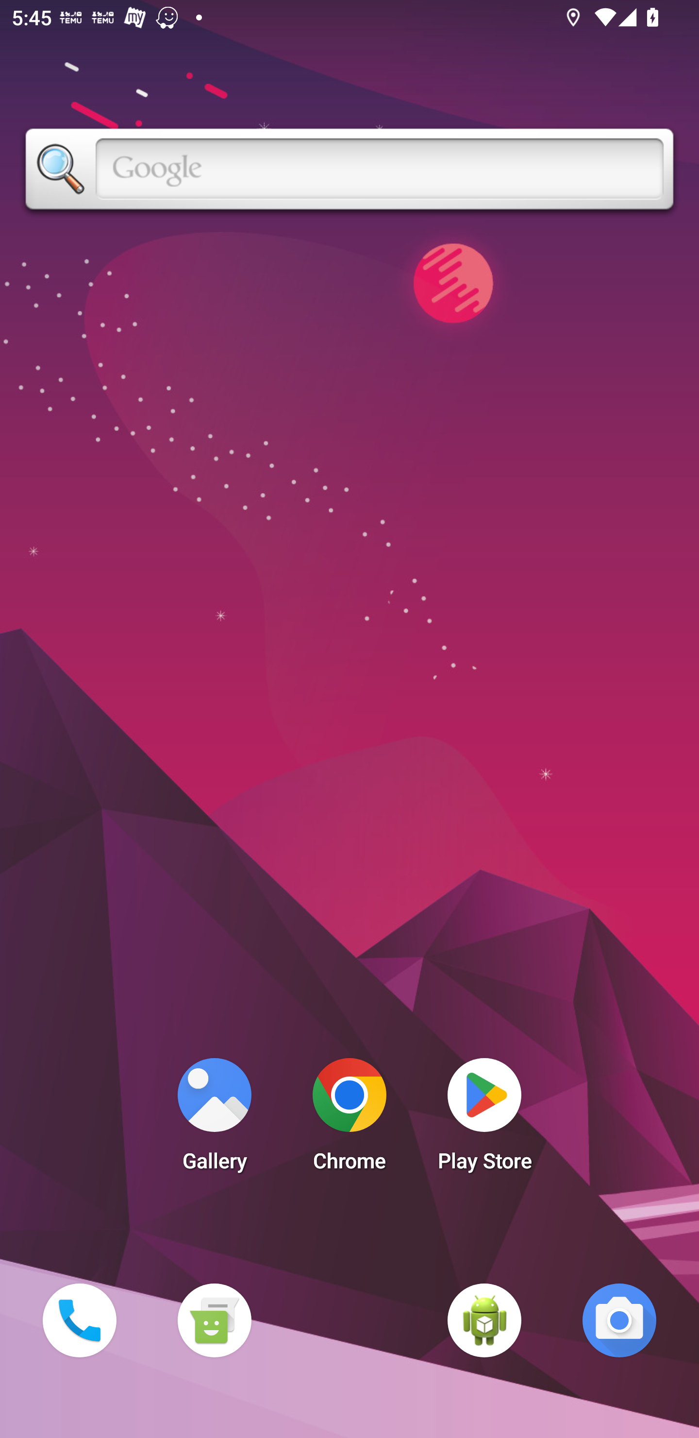 This screenshot has width=699, height=1438. I want to click on WebView Browser Tester, so click(484, 1320).